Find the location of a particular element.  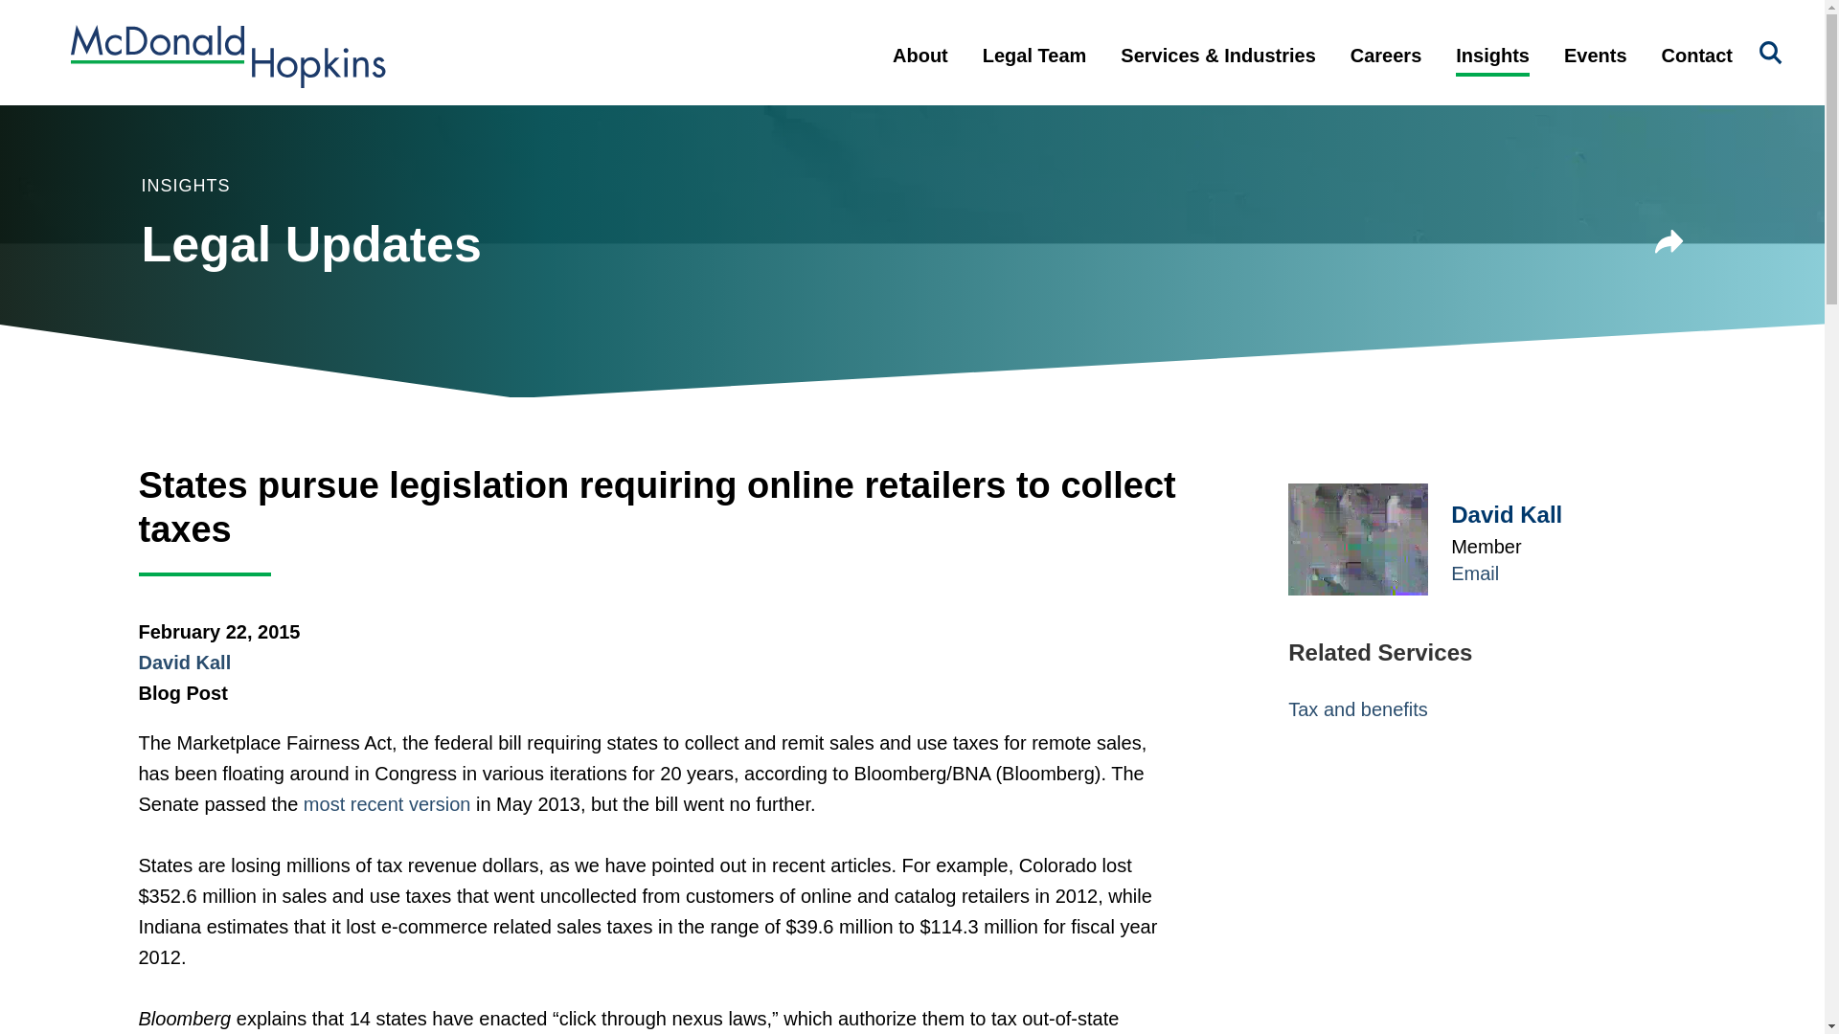

Search is located at coordinates (1770, 54).